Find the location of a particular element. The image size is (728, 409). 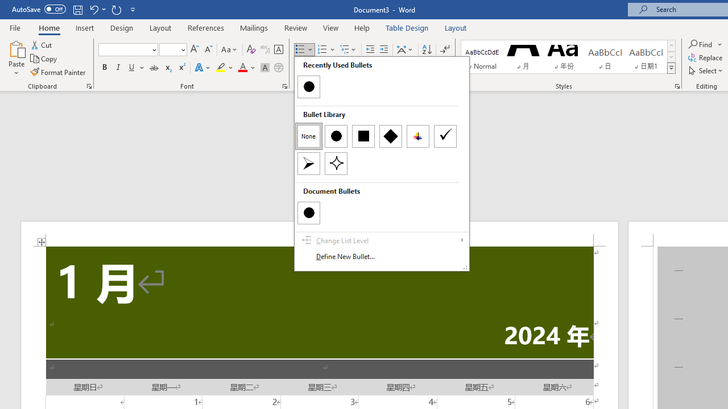

Font Color is located at coordinates (247, 68).